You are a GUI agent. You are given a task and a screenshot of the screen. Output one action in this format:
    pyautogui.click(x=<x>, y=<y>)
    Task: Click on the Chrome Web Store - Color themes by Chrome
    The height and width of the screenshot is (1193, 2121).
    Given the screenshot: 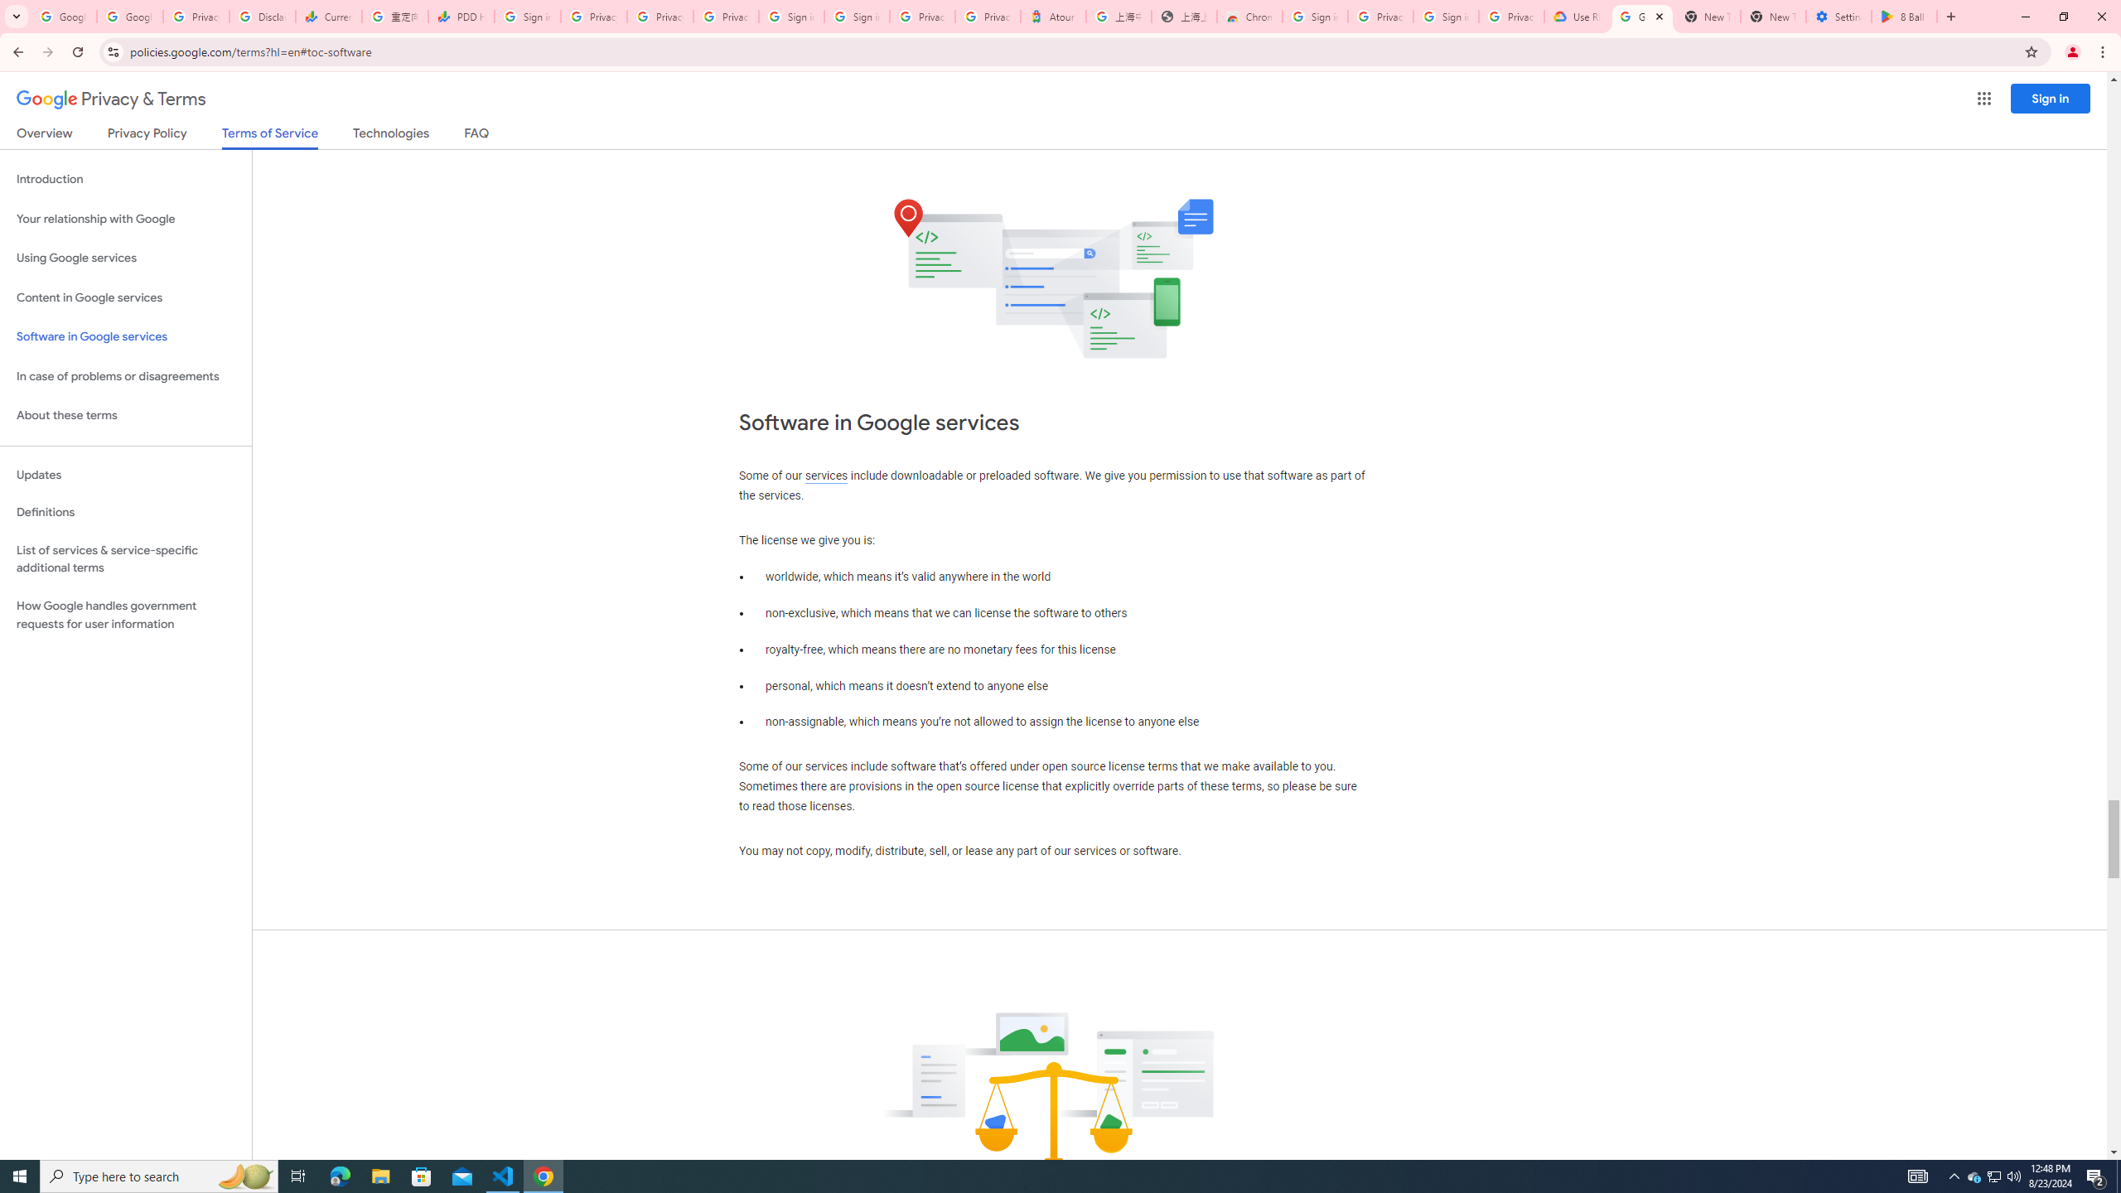 What is the action you would take?
    pyautogui.click(x=1249, y=17)
    